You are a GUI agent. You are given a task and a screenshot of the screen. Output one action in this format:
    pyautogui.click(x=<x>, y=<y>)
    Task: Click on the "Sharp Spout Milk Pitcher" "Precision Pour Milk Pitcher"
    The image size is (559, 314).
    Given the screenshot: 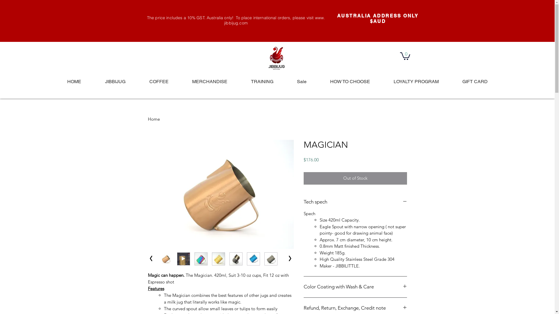 What is the action you would take?
    pyautogui.click(x=277, y=59)
    